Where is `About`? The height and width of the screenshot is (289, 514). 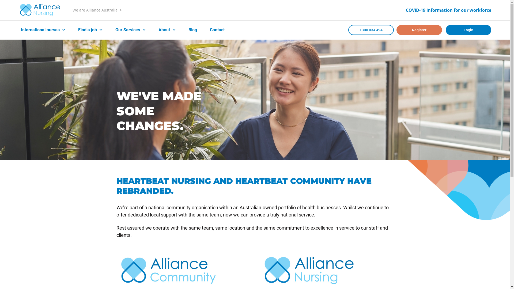
About is located at coordinates (167, 30).